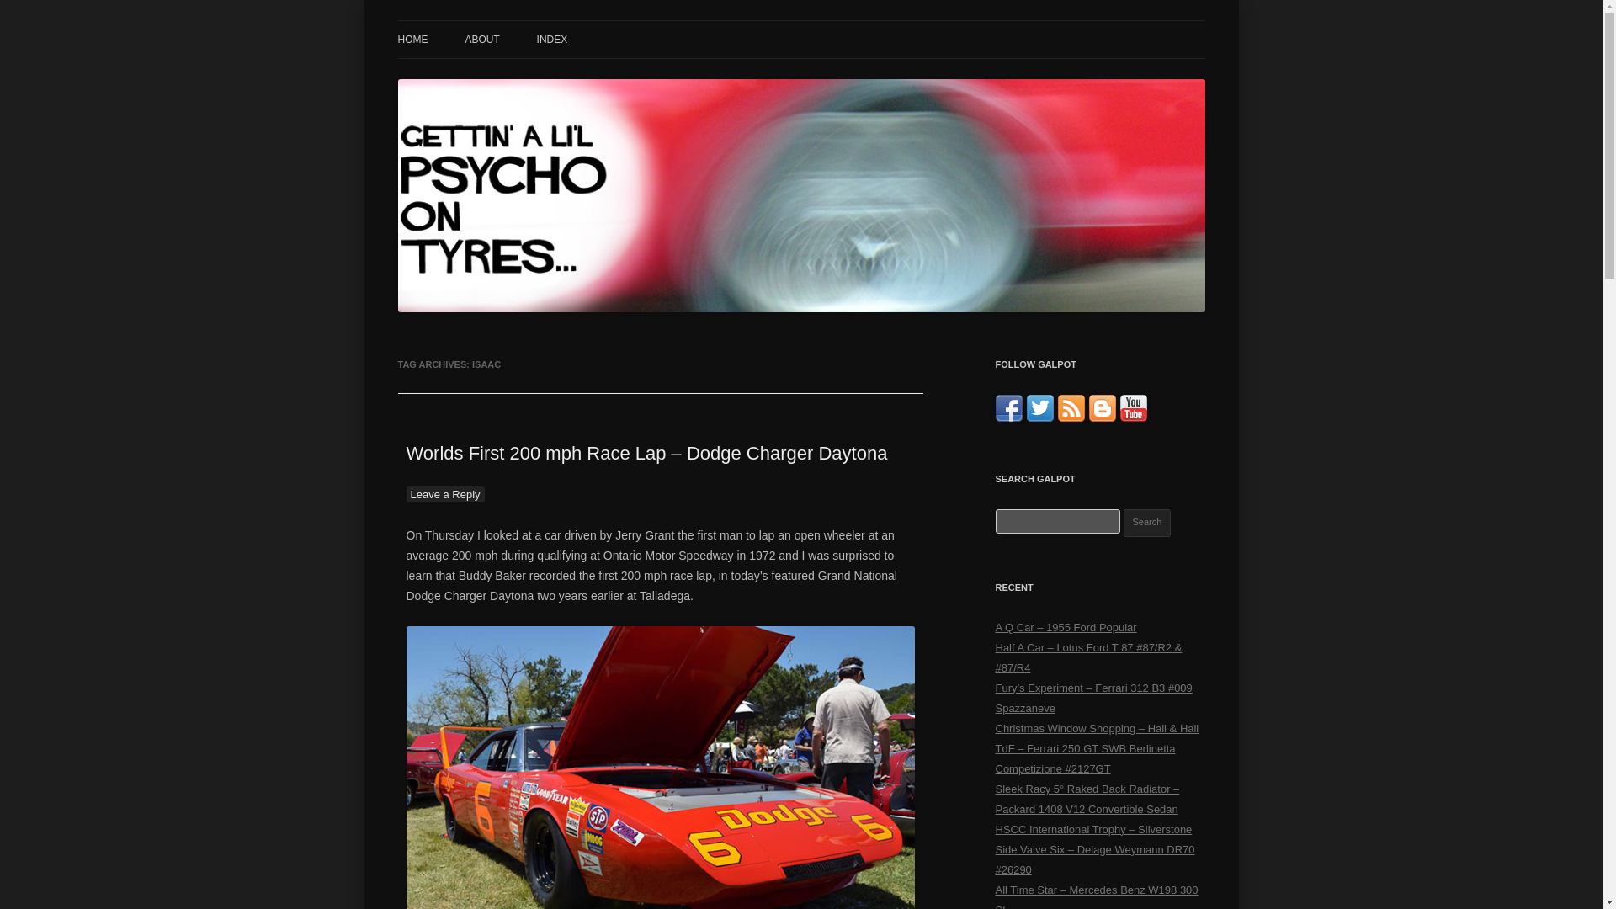 The width and height of the screenshot is (1616, 909). Describe the element at coordinates (1071, 417) in the screenshot. I see `Subscribe to RSS Feed` at that location.